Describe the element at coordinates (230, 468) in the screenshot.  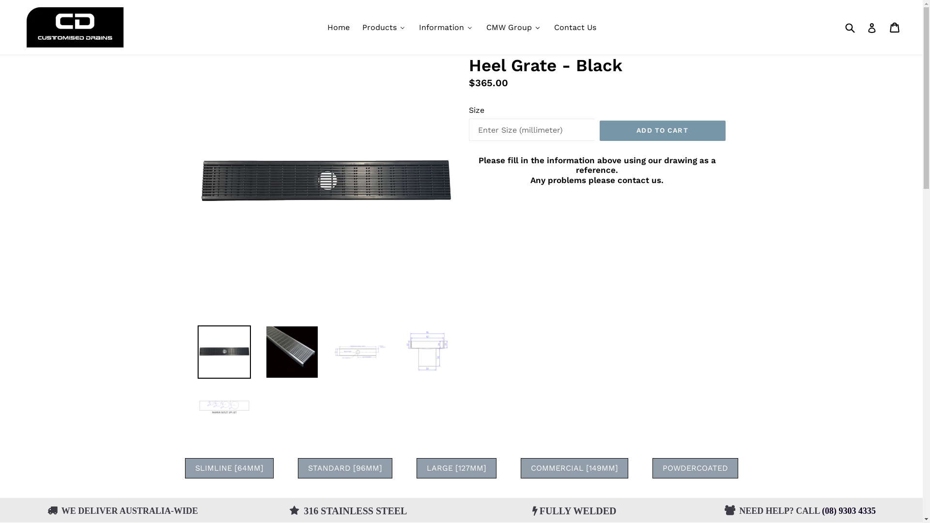
I see `SLIMLINE [64MM]` at that location.